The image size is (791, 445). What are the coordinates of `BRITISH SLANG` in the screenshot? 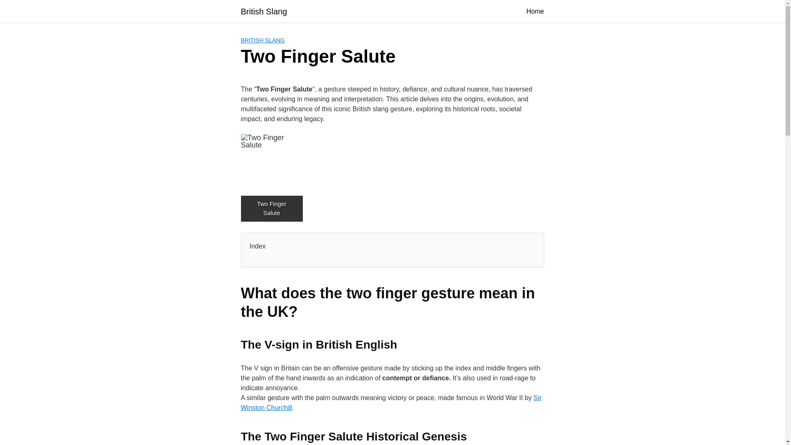 It's located at (262, 40).